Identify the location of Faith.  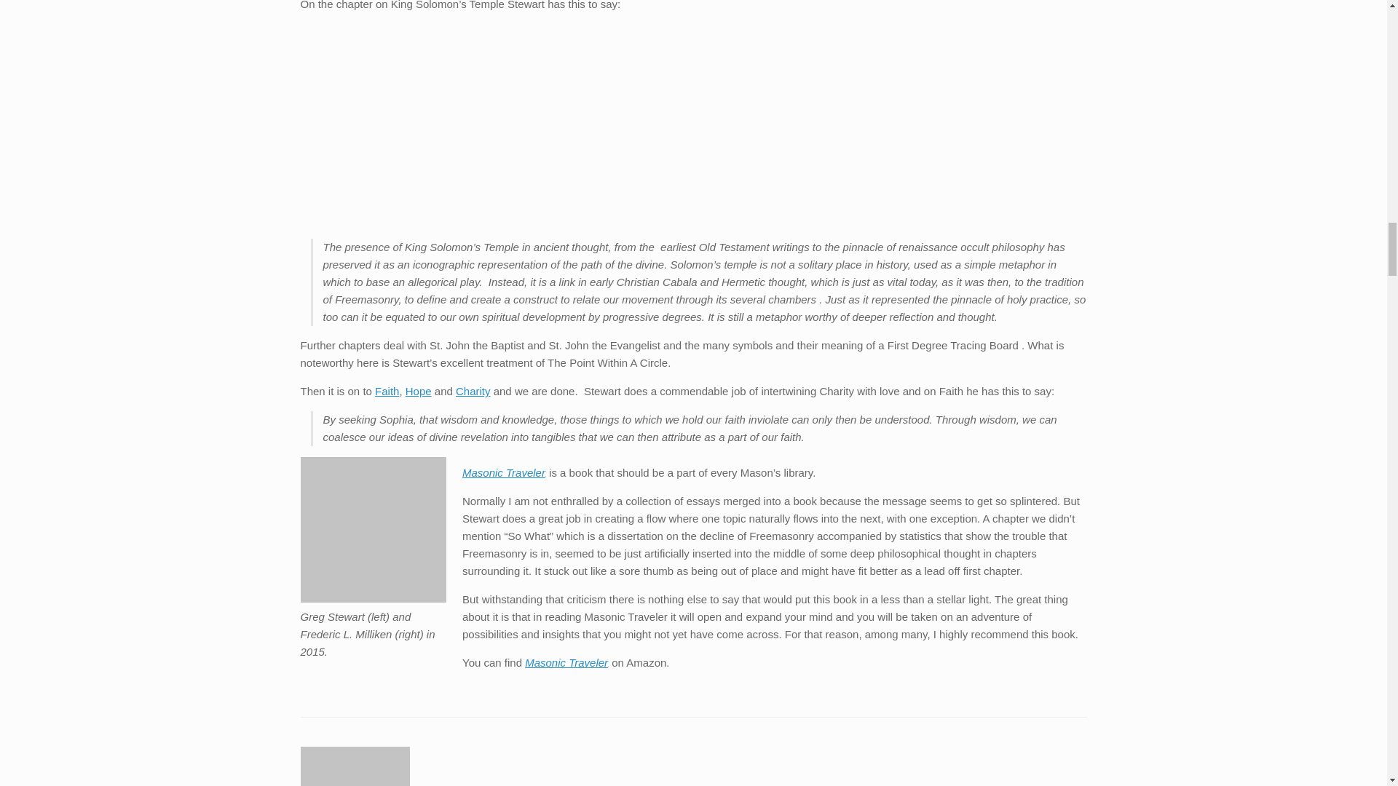
(386, 392).